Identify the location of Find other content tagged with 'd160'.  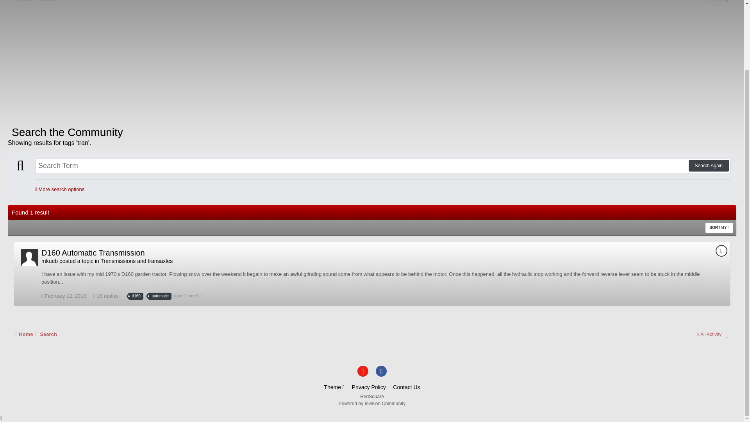
(136, 296).